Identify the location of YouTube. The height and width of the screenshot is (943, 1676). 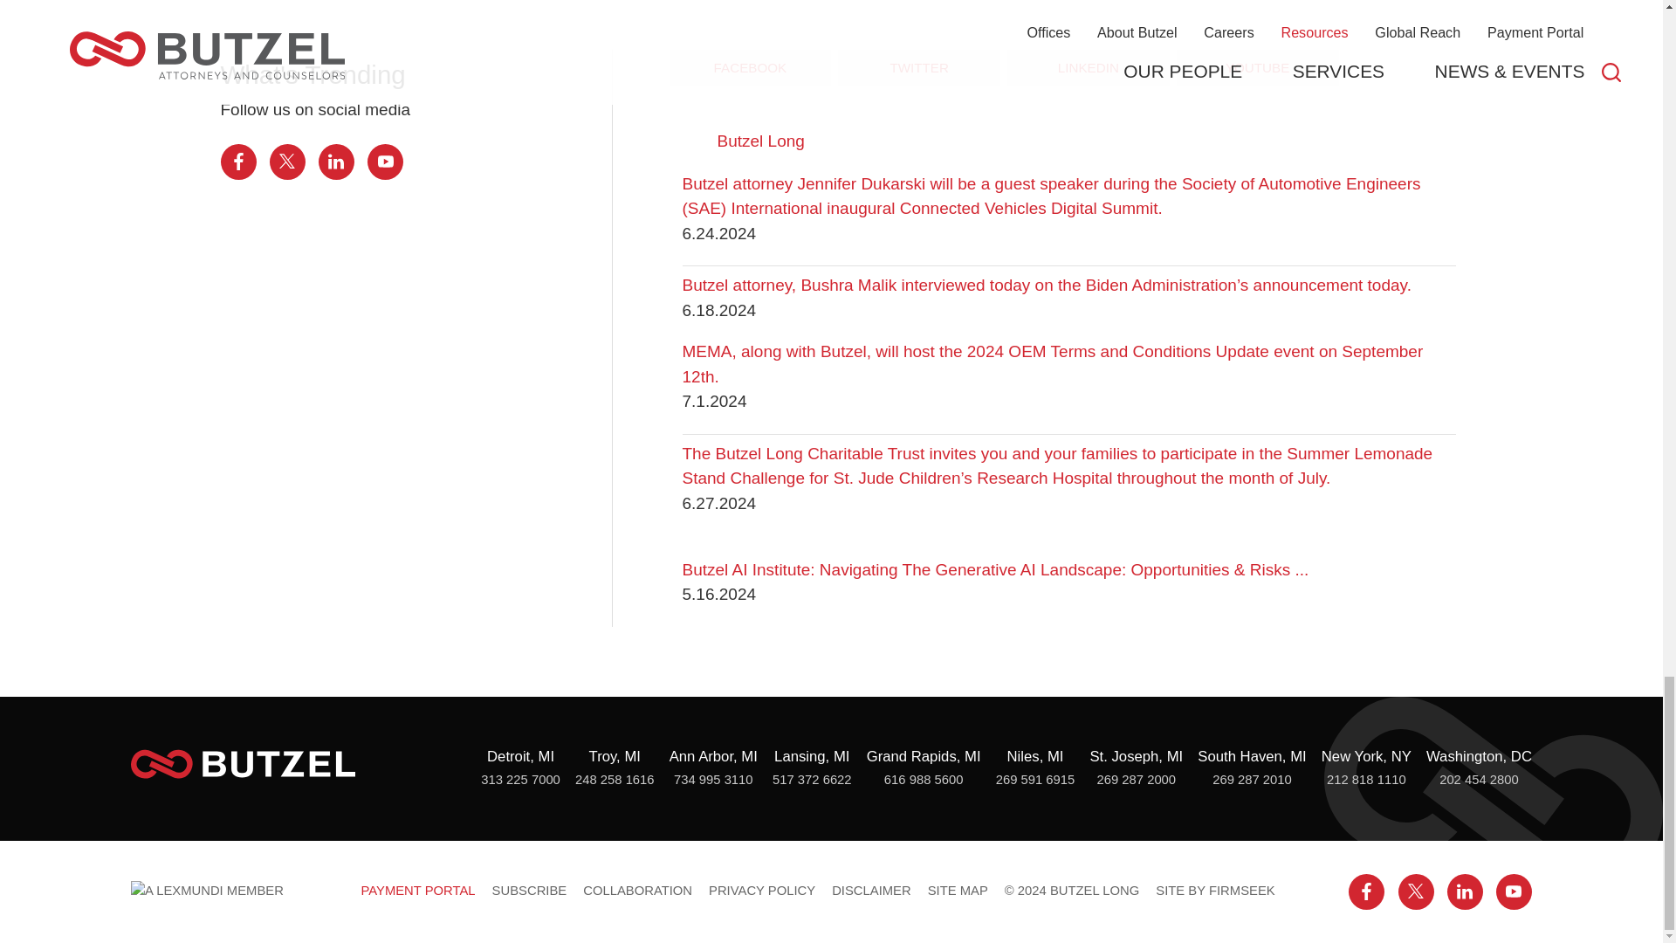
(385, 162).